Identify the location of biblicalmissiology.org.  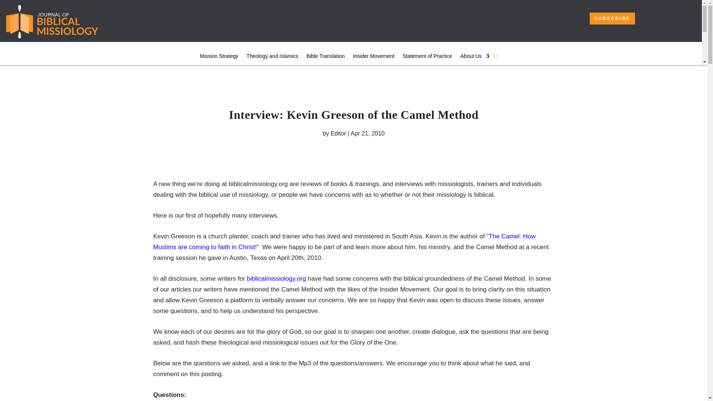
(276, 278).